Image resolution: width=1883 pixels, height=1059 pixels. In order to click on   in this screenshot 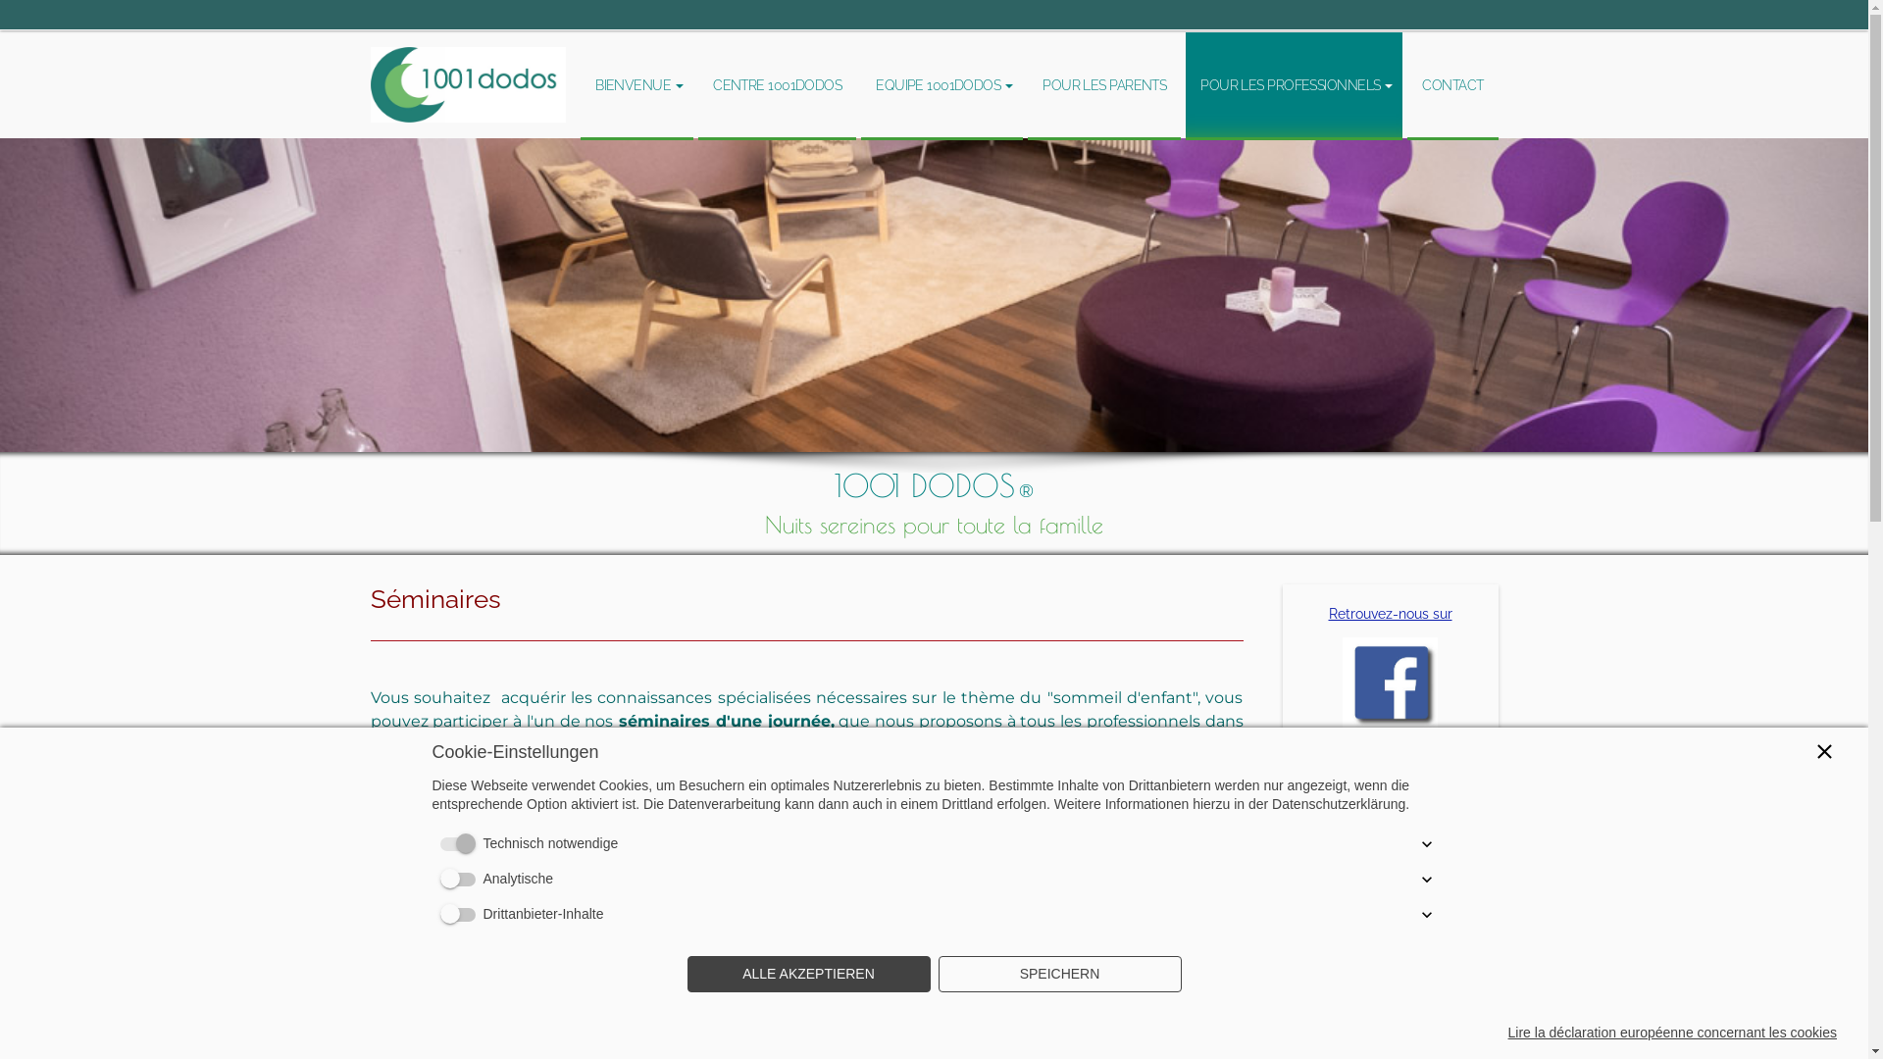, I will do `click(469, 39)`.